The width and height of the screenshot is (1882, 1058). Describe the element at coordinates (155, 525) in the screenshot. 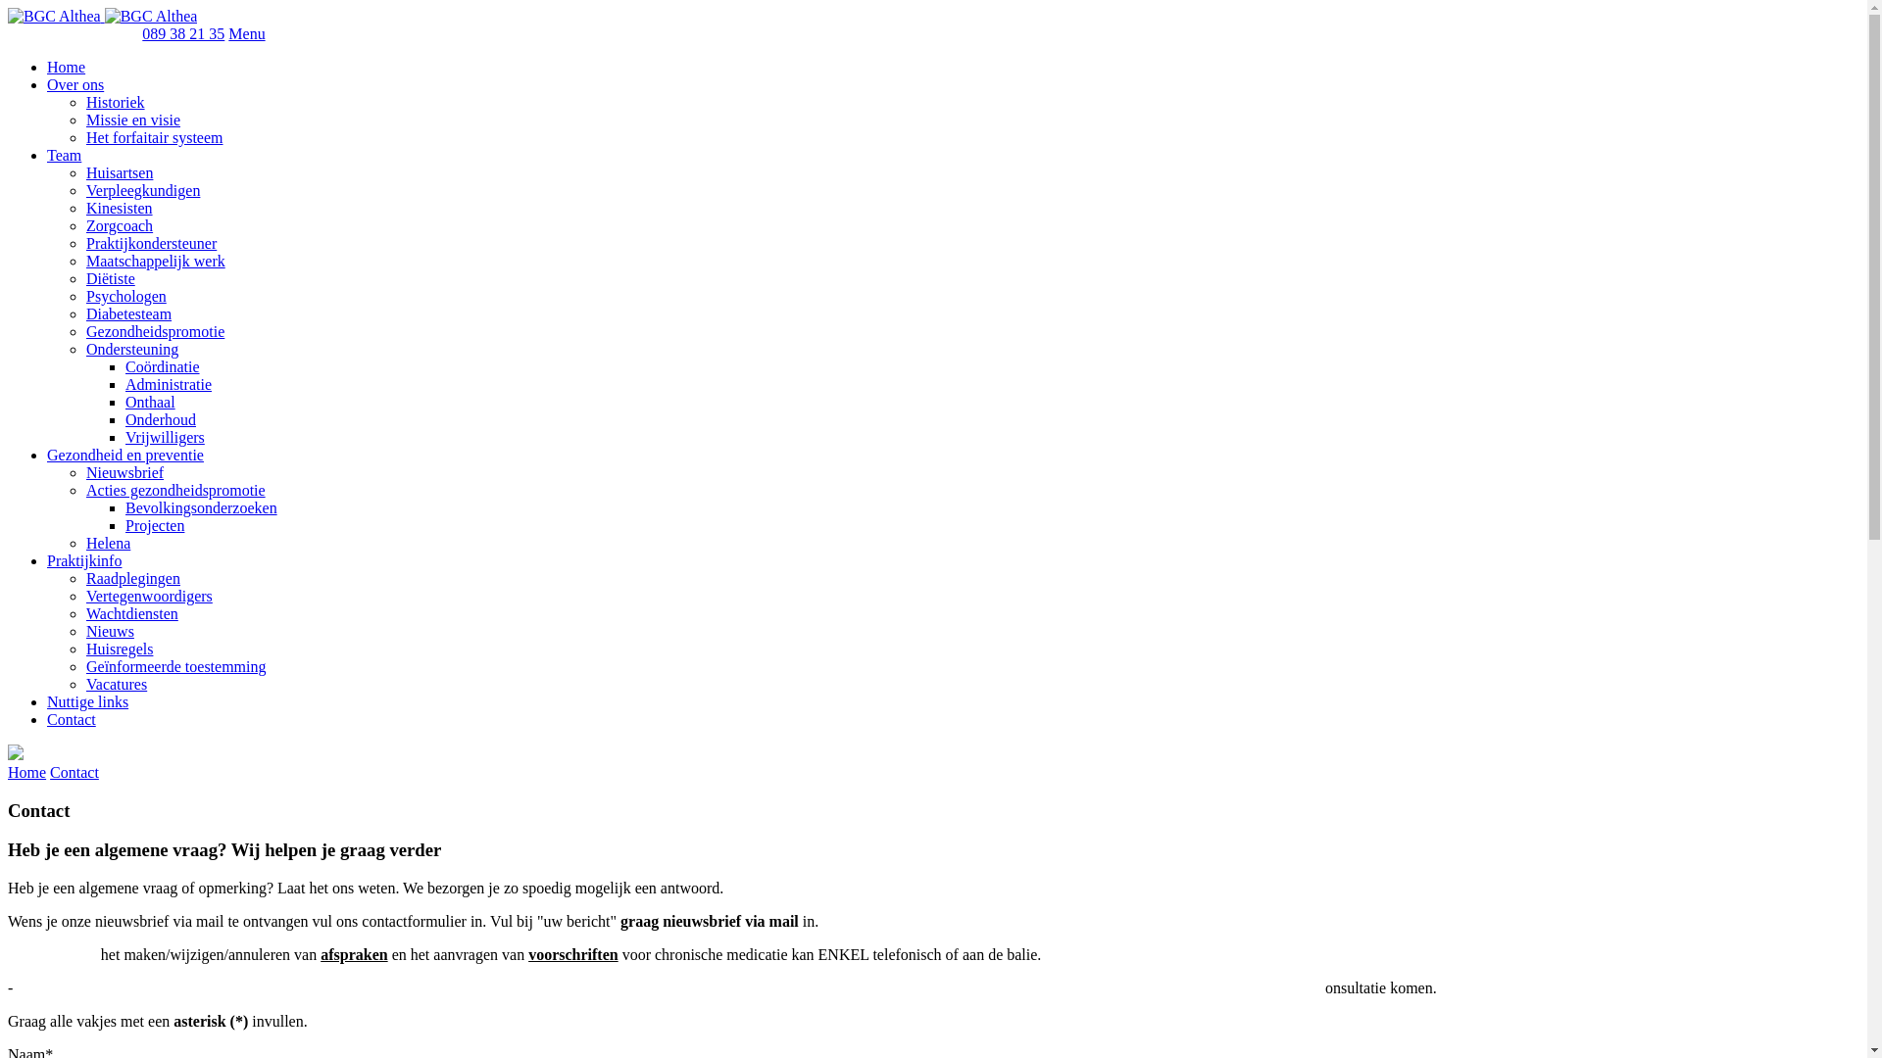

I see `Projecten` at that location.